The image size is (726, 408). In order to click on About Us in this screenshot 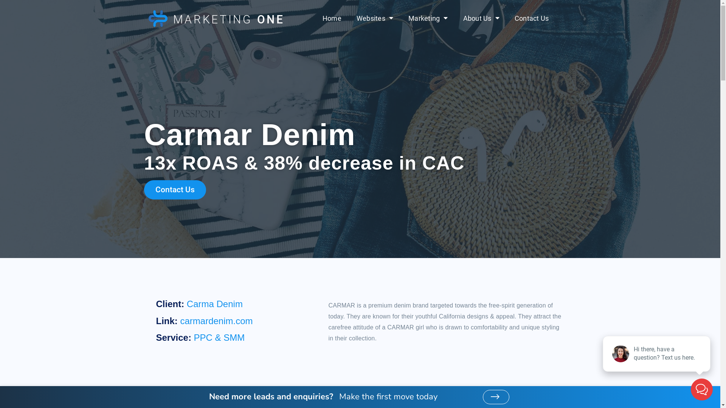, I will do `click(481, 19)`.